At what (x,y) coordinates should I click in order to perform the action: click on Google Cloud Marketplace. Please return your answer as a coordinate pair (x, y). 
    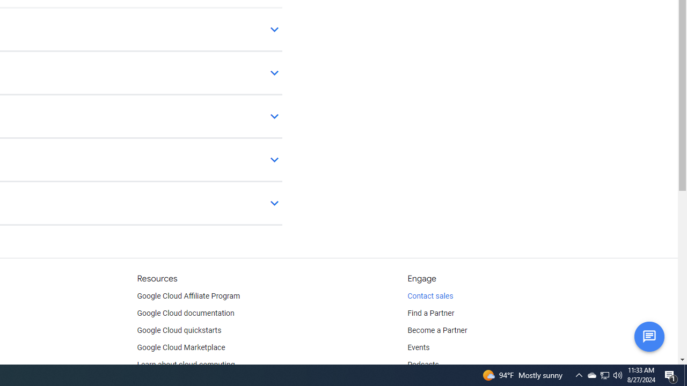
    Looking at the image, I should click on (180, 347).